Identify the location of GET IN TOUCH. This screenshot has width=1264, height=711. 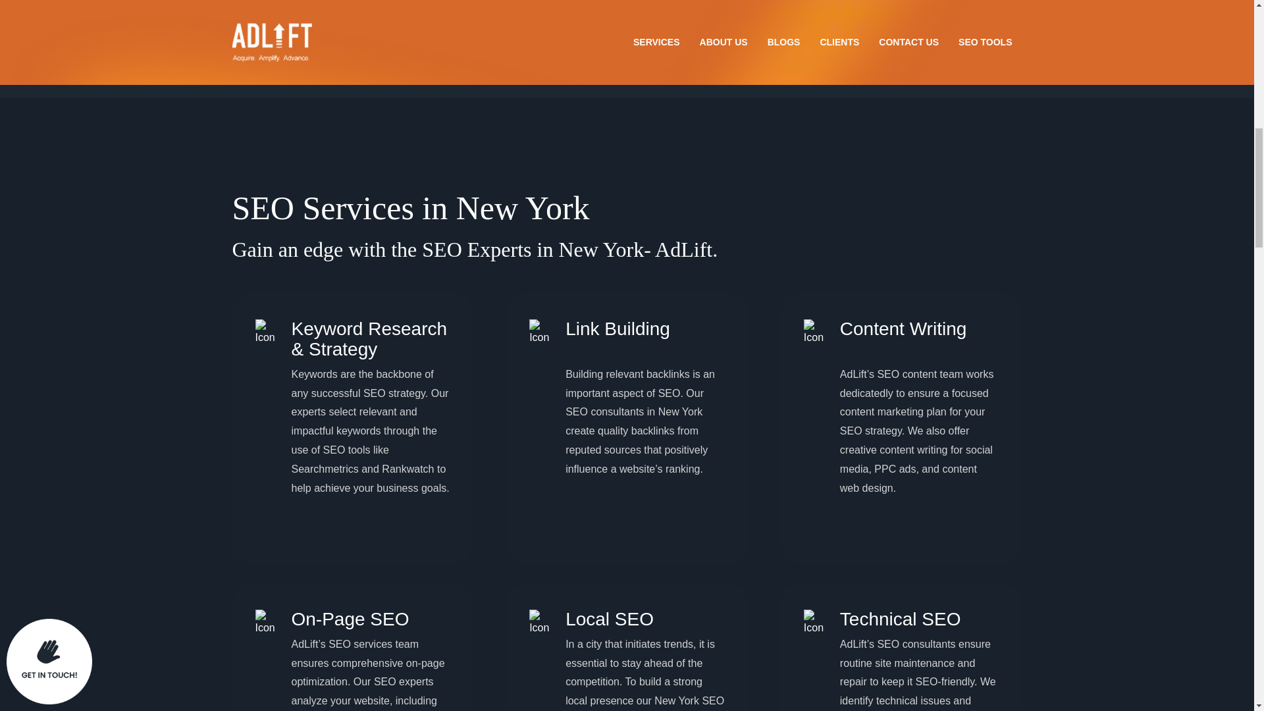
(627, 16).